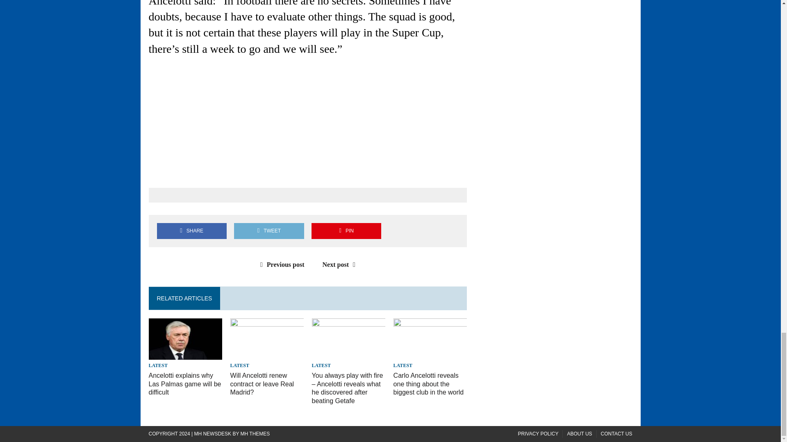 The height and width of the screenshot is (442, 787). Describe the element at coordinates (255, 434) in the screenshot. I see `MH THEMES` at that location.